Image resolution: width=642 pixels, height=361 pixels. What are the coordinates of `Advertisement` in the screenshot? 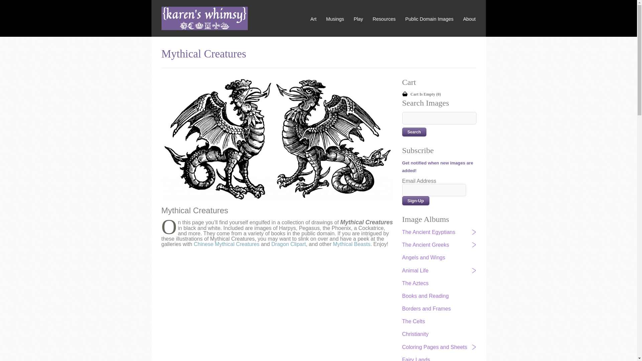 It's located at (266, 300).